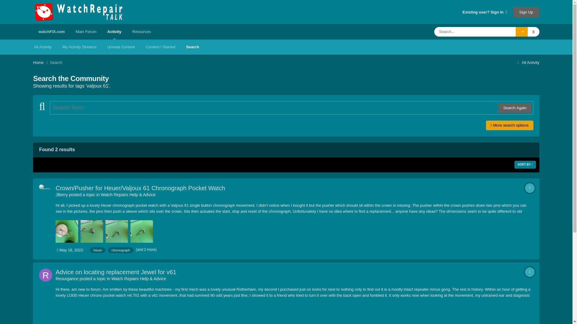  What do you see at coordinates (121, 47) in the screenshot?
I see `Unread Content` at bounding box center [121, 47].